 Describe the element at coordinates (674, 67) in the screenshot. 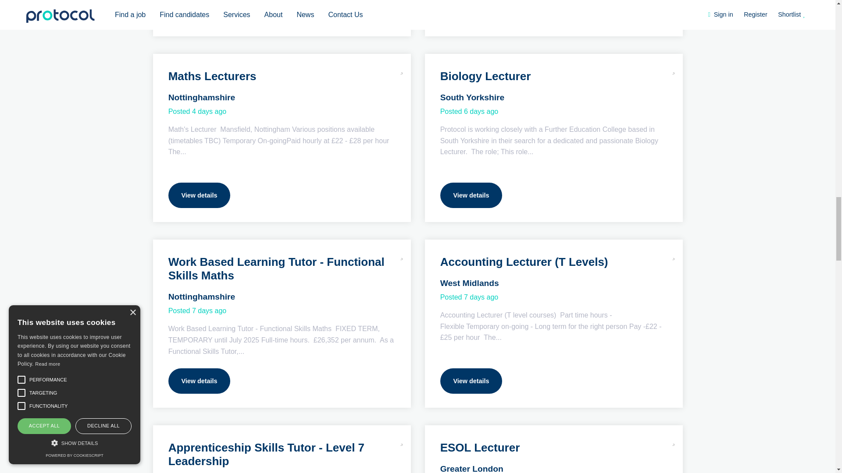

I see `Add this job to shortlist` at that location.